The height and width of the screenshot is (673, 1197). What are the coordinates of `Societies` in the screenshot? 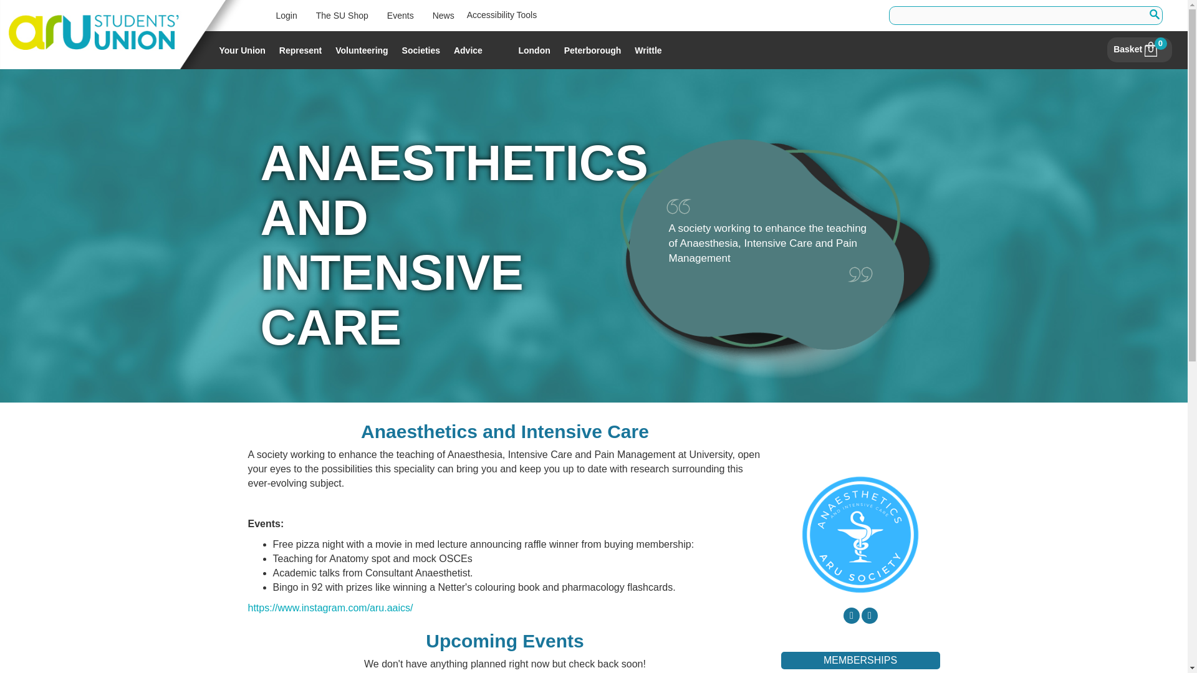 It's located at (420, 50).